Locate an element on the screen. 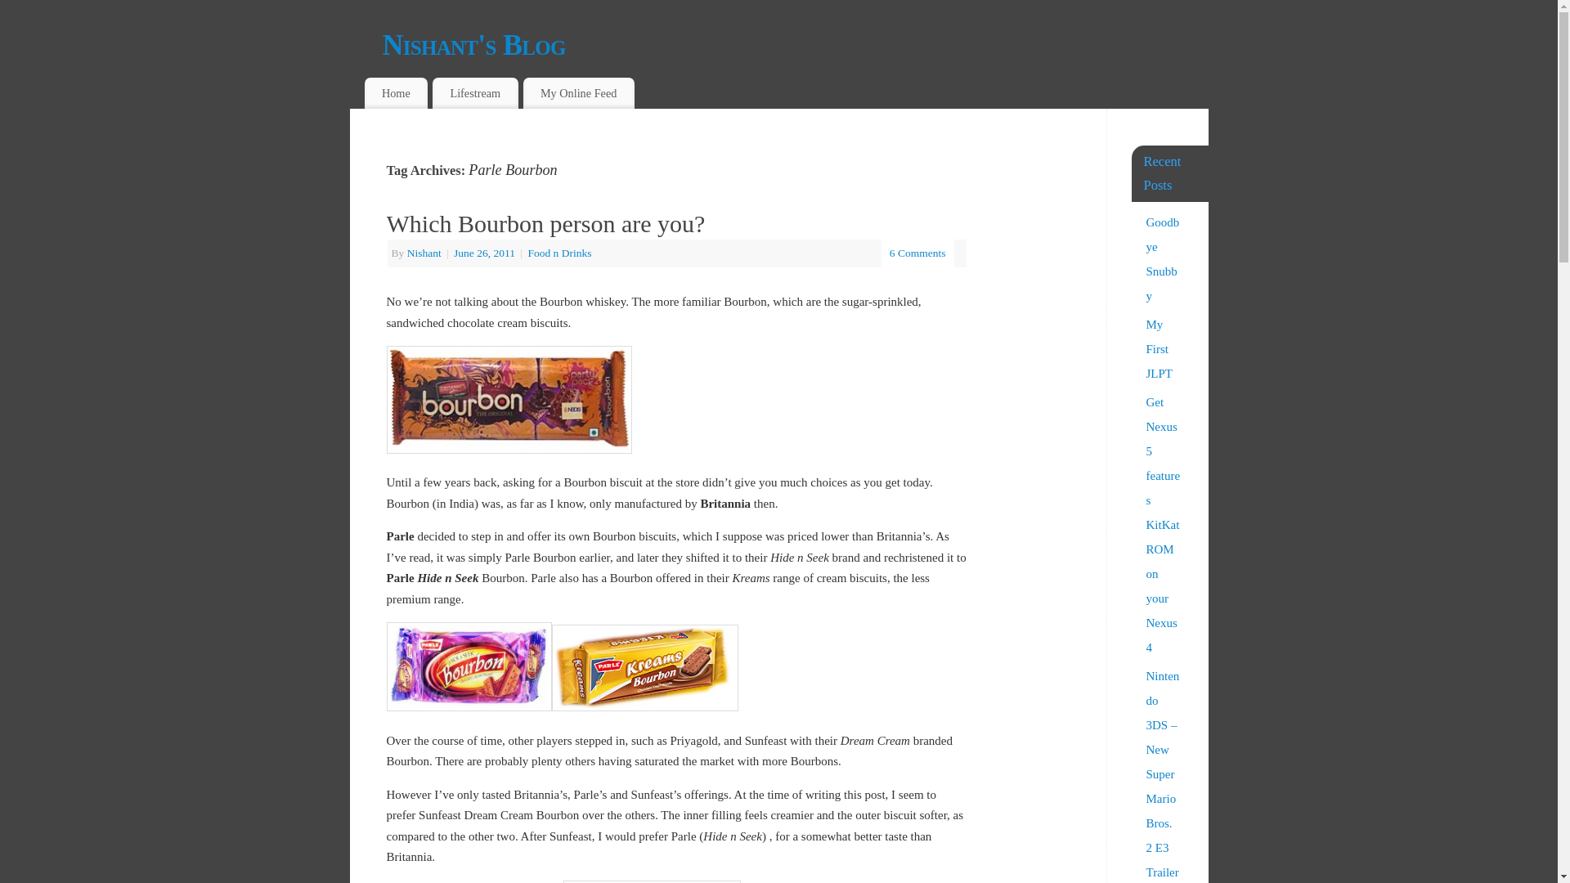 The width and height of the screenshot is (1570, 883). Britannia Bourbon is located at coordinates (509, 400).